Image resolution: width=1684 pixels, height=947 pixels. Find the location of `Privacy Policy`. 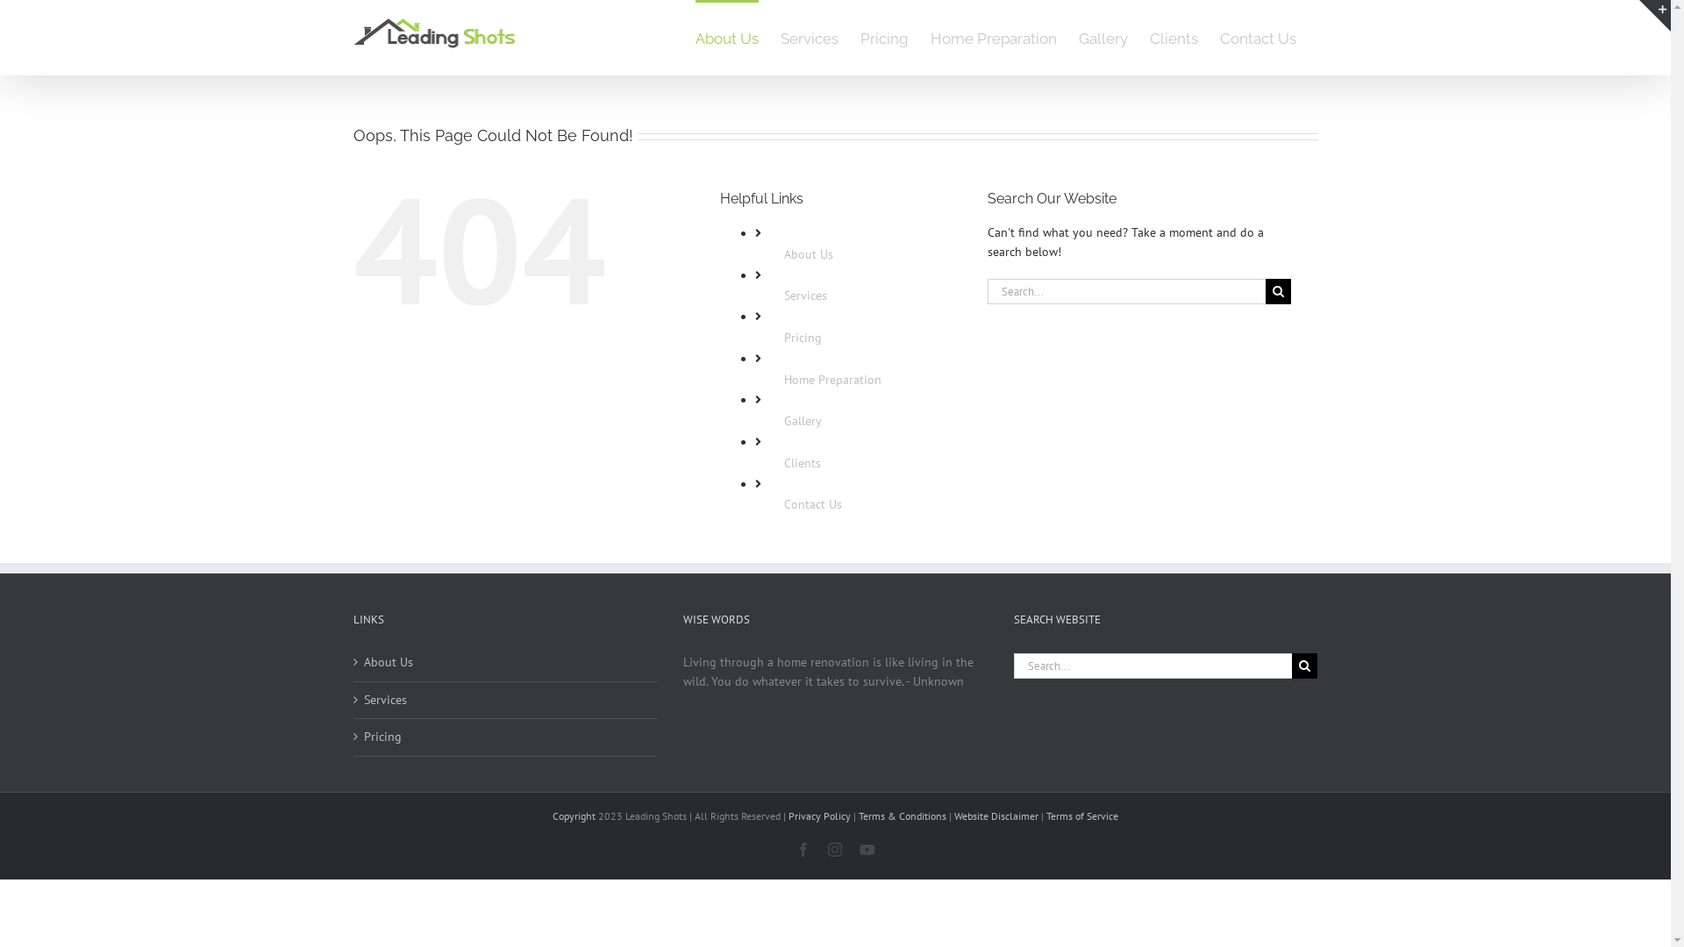

Privacy Policy is located at coordinates (819, 815).